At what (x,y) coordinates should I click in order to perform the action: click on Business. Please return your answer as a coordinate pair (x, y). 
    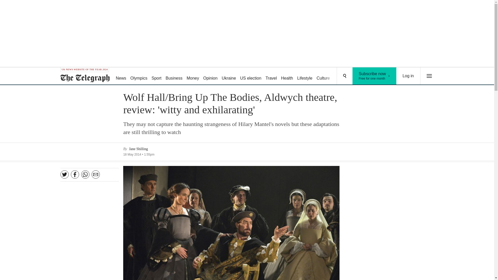
    Looking at the image, I should click on (361, 76).